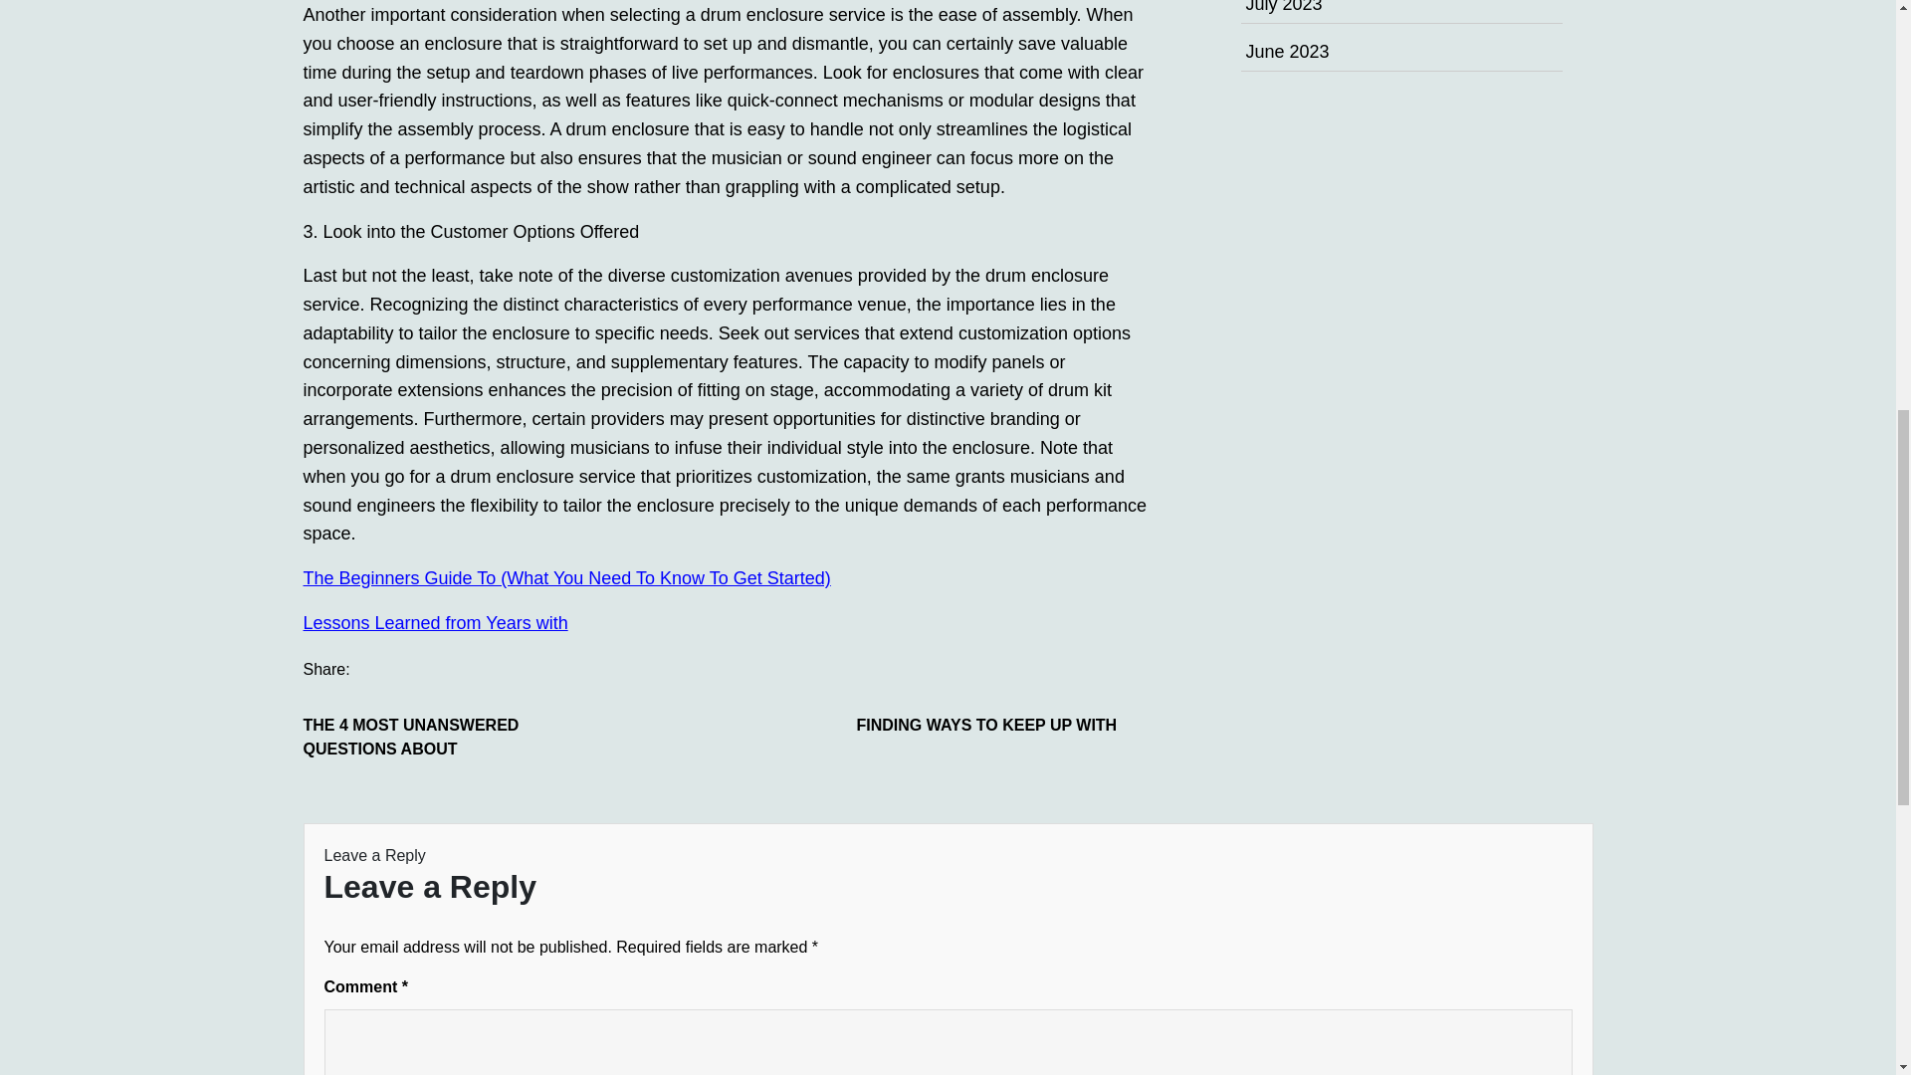 This screenshot has width=1911, height=1075. Describe the element at coordinates (434, 623) in the screenshot. I see `Lessons Learned from Years with` at that location.